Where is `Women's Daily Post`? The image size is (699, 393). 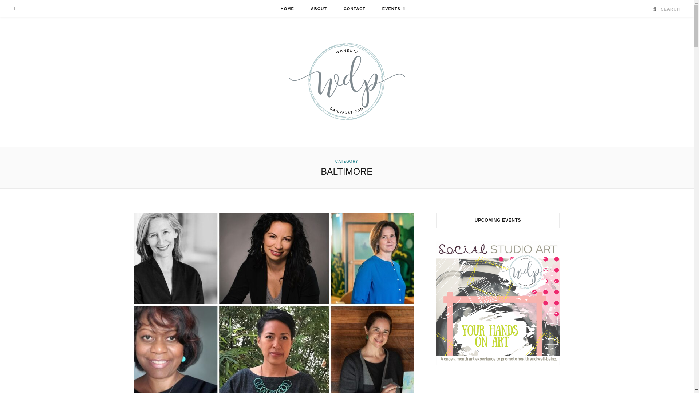
Women's Daily Post is located at coordinates (346, 82).